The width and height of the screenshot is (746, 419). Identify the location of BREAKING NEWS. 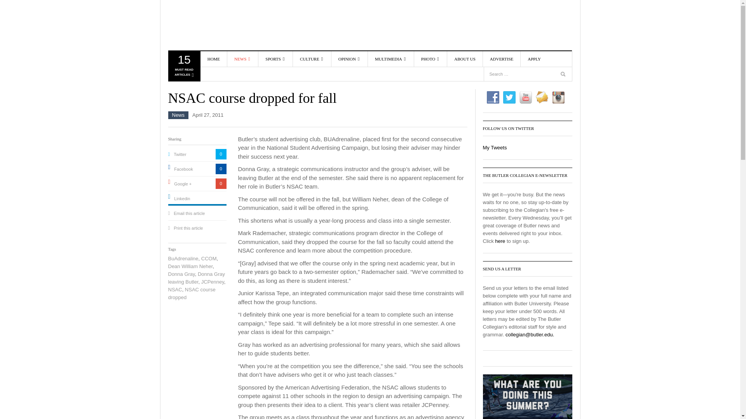
(256, 88).